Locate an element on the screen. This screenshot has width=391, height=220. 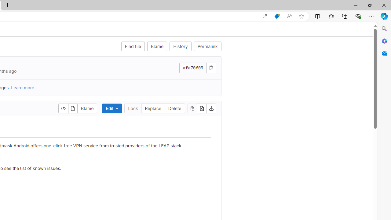
Open raw is located at coordinates (202, 108).